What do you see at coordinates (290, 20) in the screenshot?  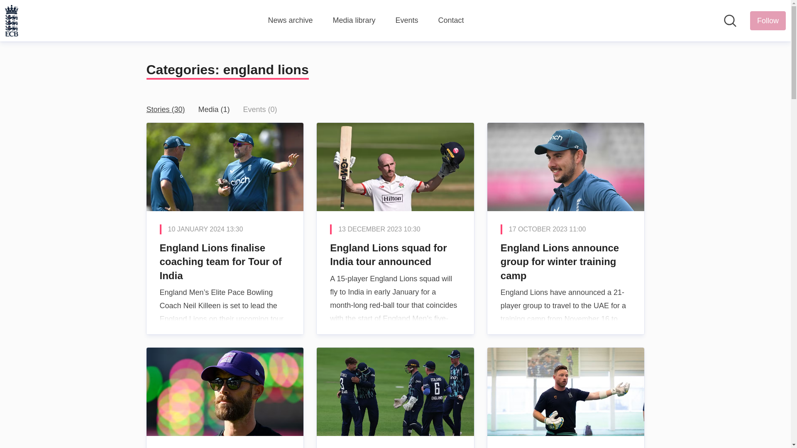 I see `News archive` at bounding box center [290, 20].